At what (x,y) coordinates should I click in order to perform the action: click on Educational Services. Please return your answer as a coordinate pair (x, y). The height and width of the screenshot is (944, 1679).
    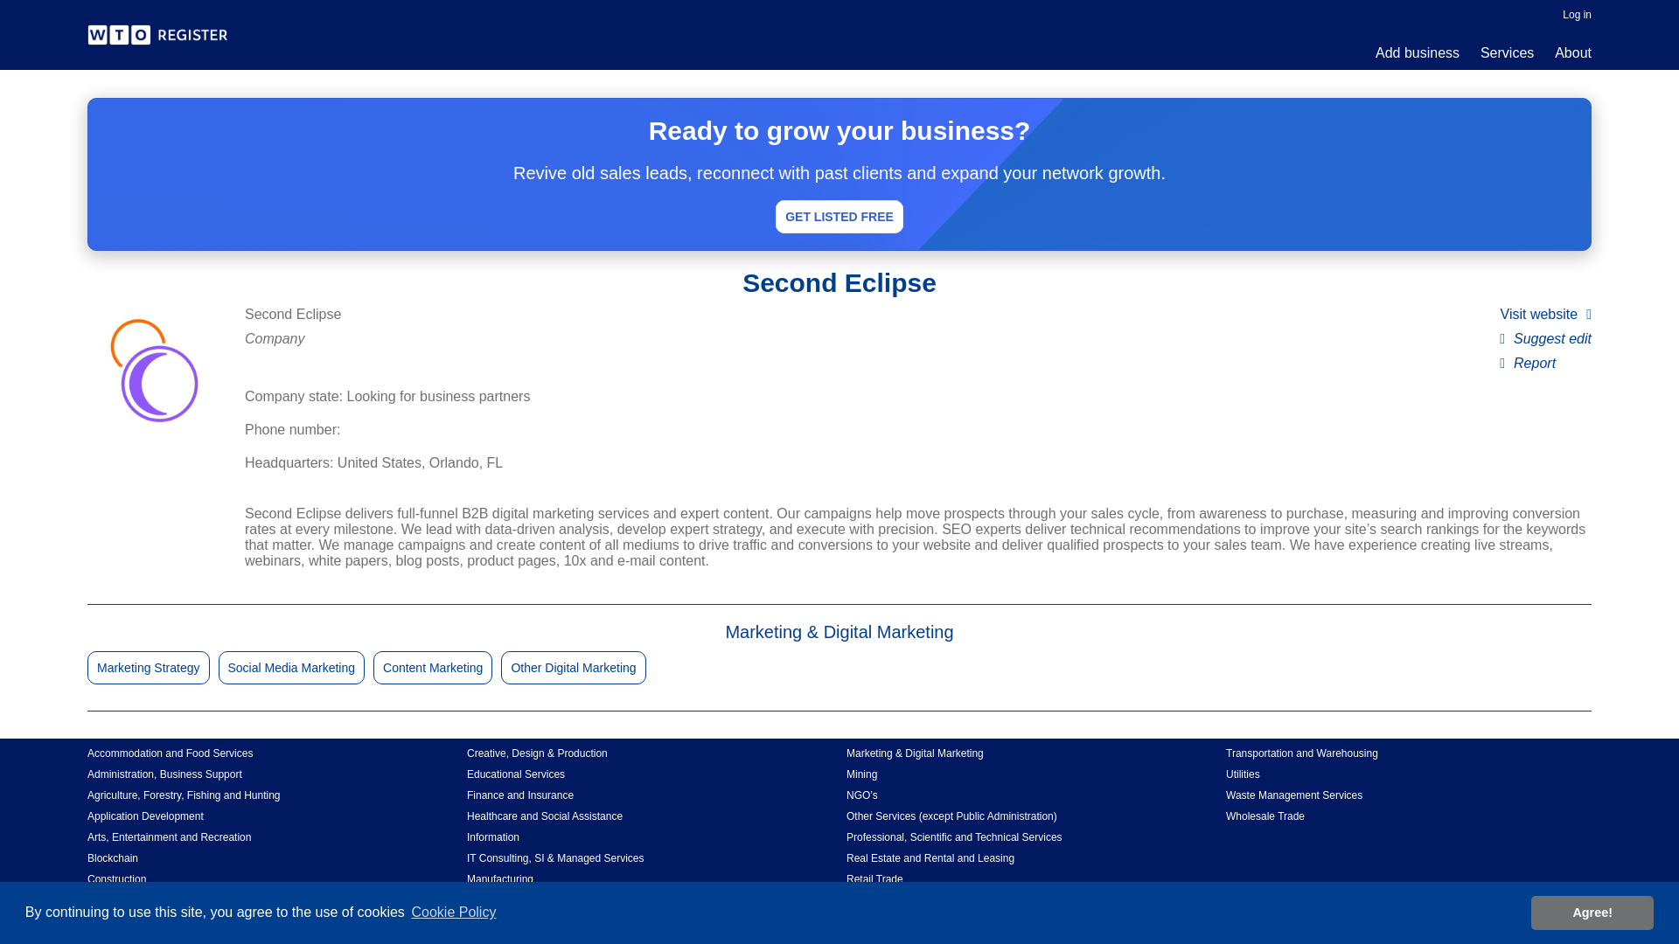
    Looking at the image, I should click on (649, 774).